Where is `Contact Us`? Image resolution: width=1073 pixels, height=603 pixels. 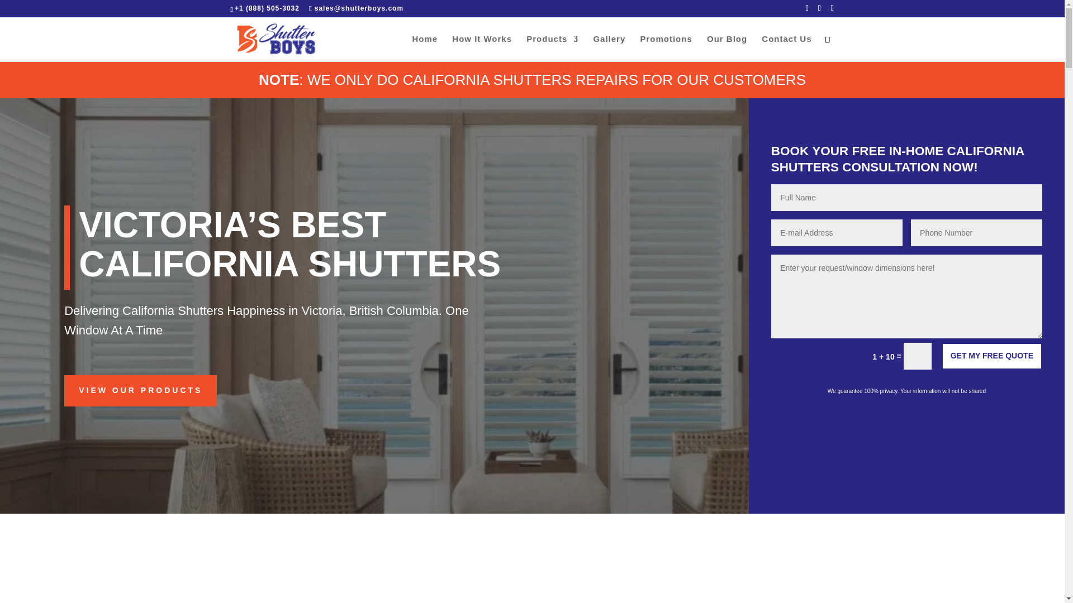
Contact Us is located at coordinates (786, 48).